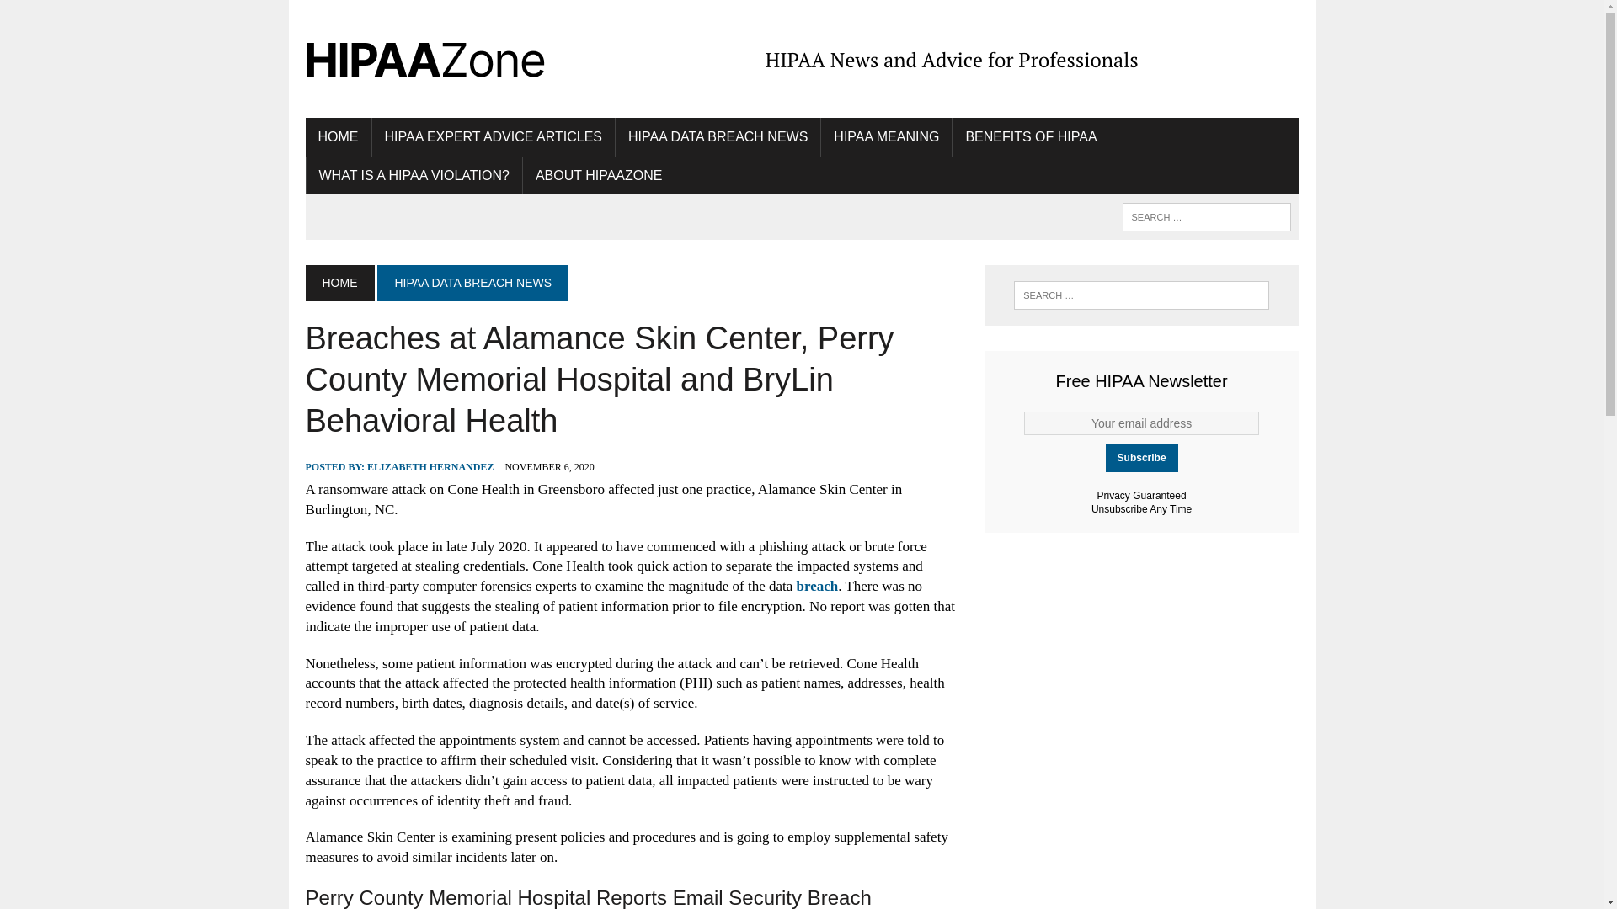 The height and width of the screenshot is (909, 1617). Describe the element at coordinates (1142, 458) in the screenshot. I see `Subscribe` at that location.